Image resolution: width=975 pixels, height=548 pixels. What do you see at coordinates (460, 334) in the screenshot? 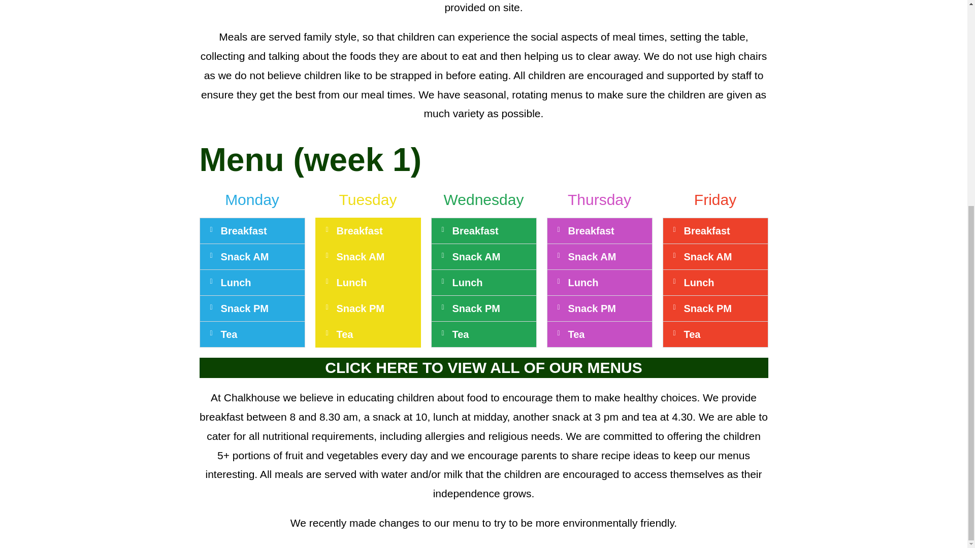
I see `Tea` at bounding box center [460, 334].